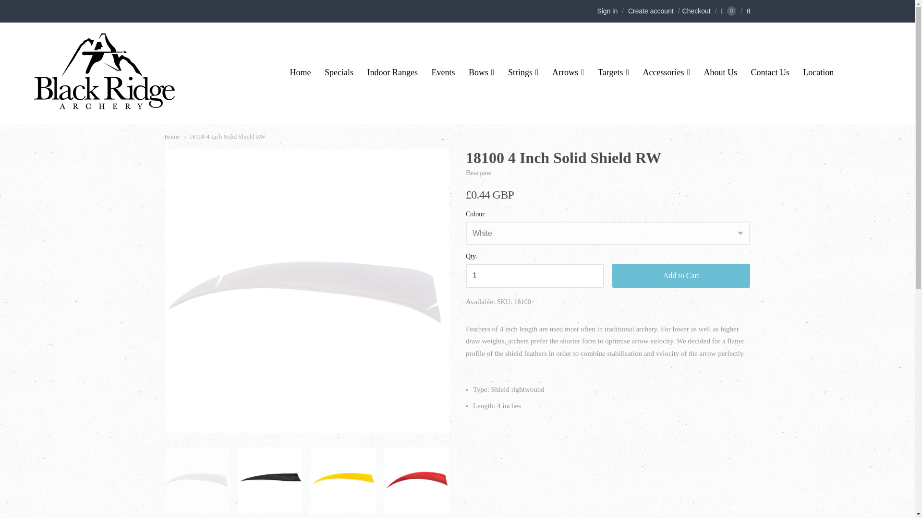 This screenshot has height=518, width=922. What do you see at coordinates (443, 73) in the screenshot?
I see `Events` at bounding box center [443, 73].